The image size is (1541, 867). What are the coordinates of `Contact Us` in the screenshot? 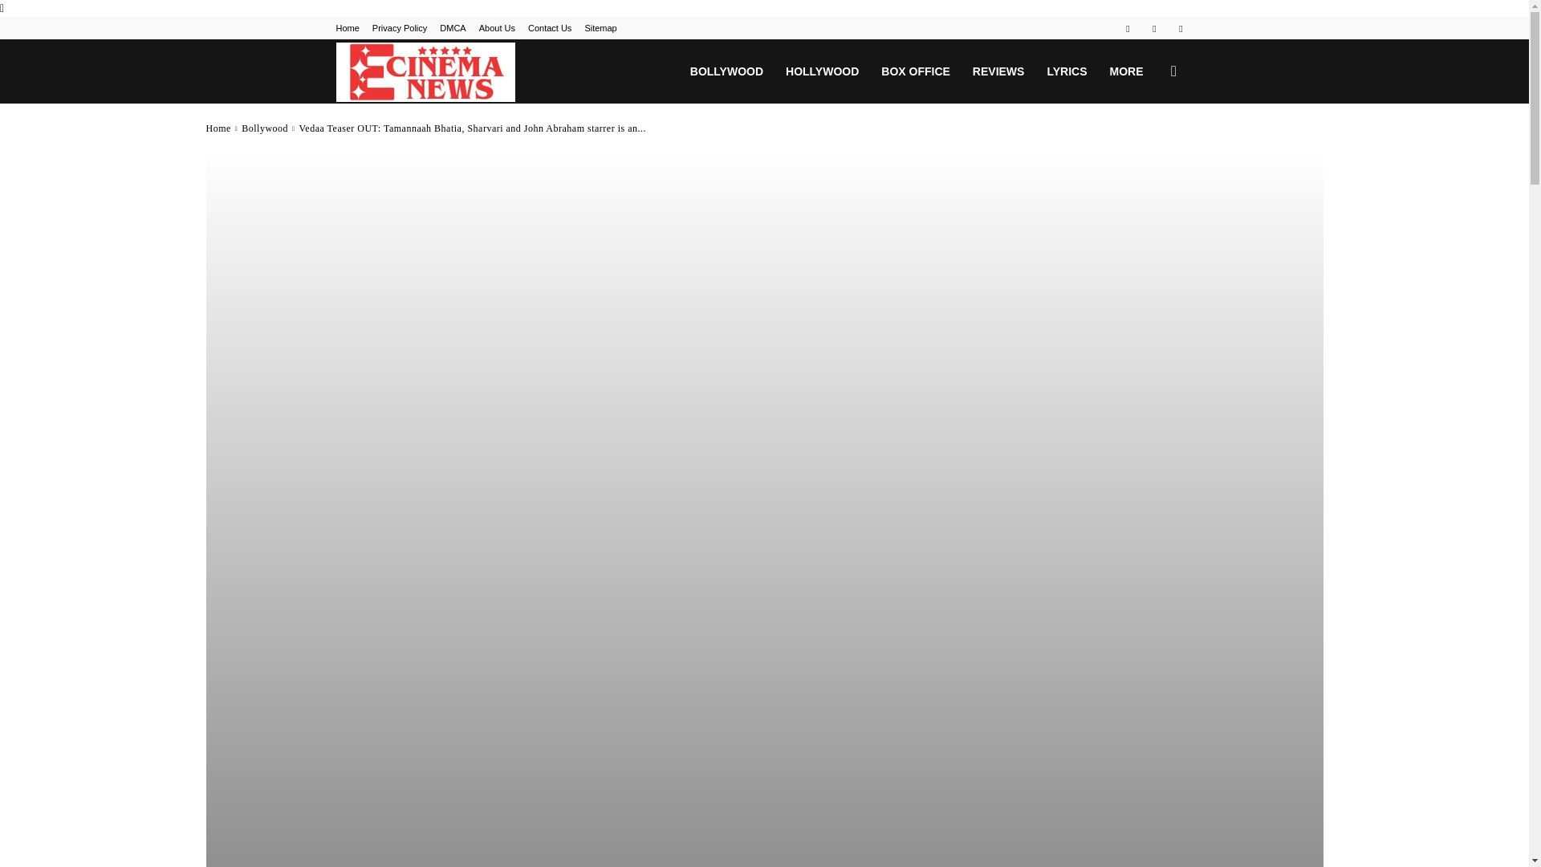 It's located at (550, 28).